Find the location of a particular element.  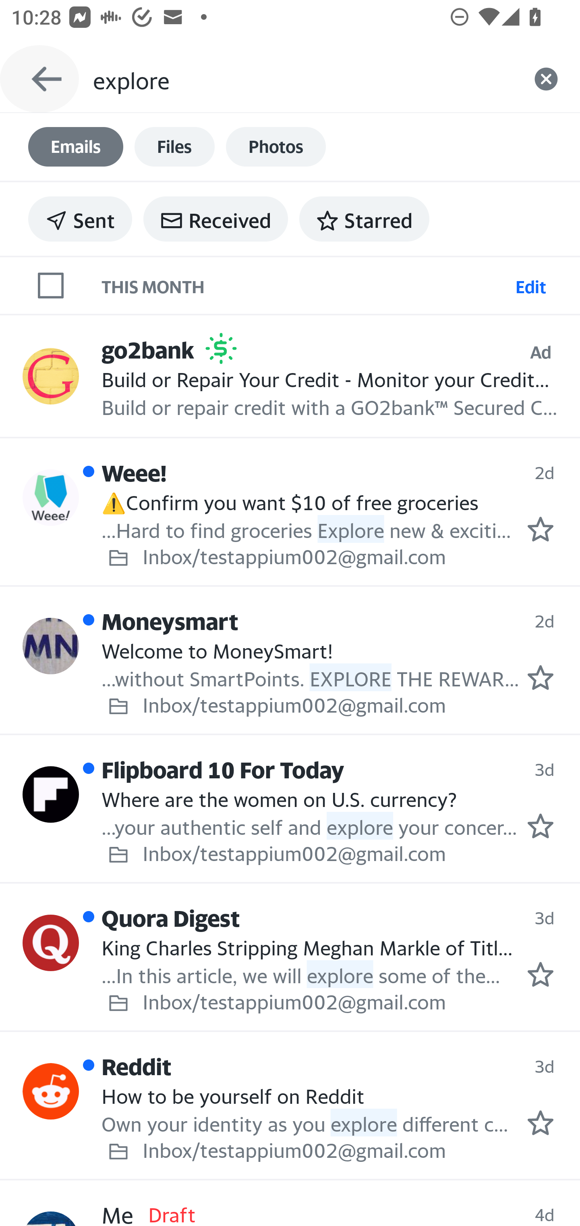

Files is located at coordinates (174, 147).